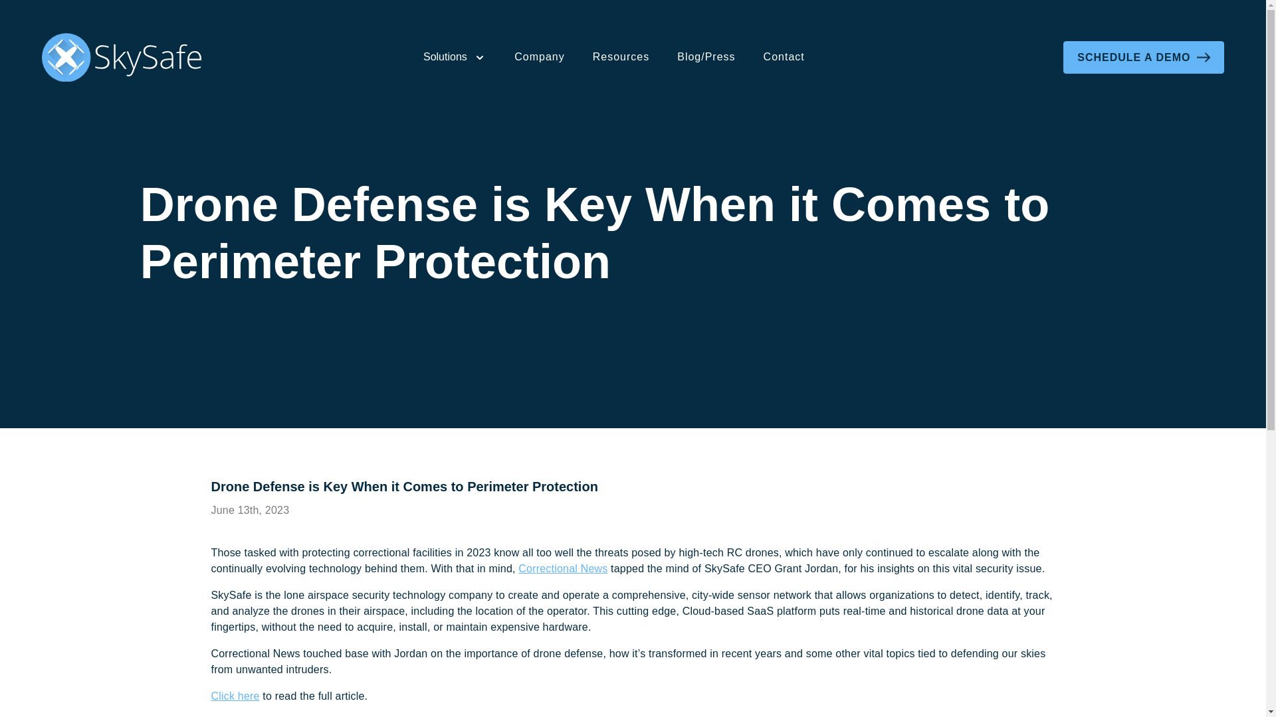  Describe the element at coordinates (621, 56) in the screenshot. I see `Resources` at that location.